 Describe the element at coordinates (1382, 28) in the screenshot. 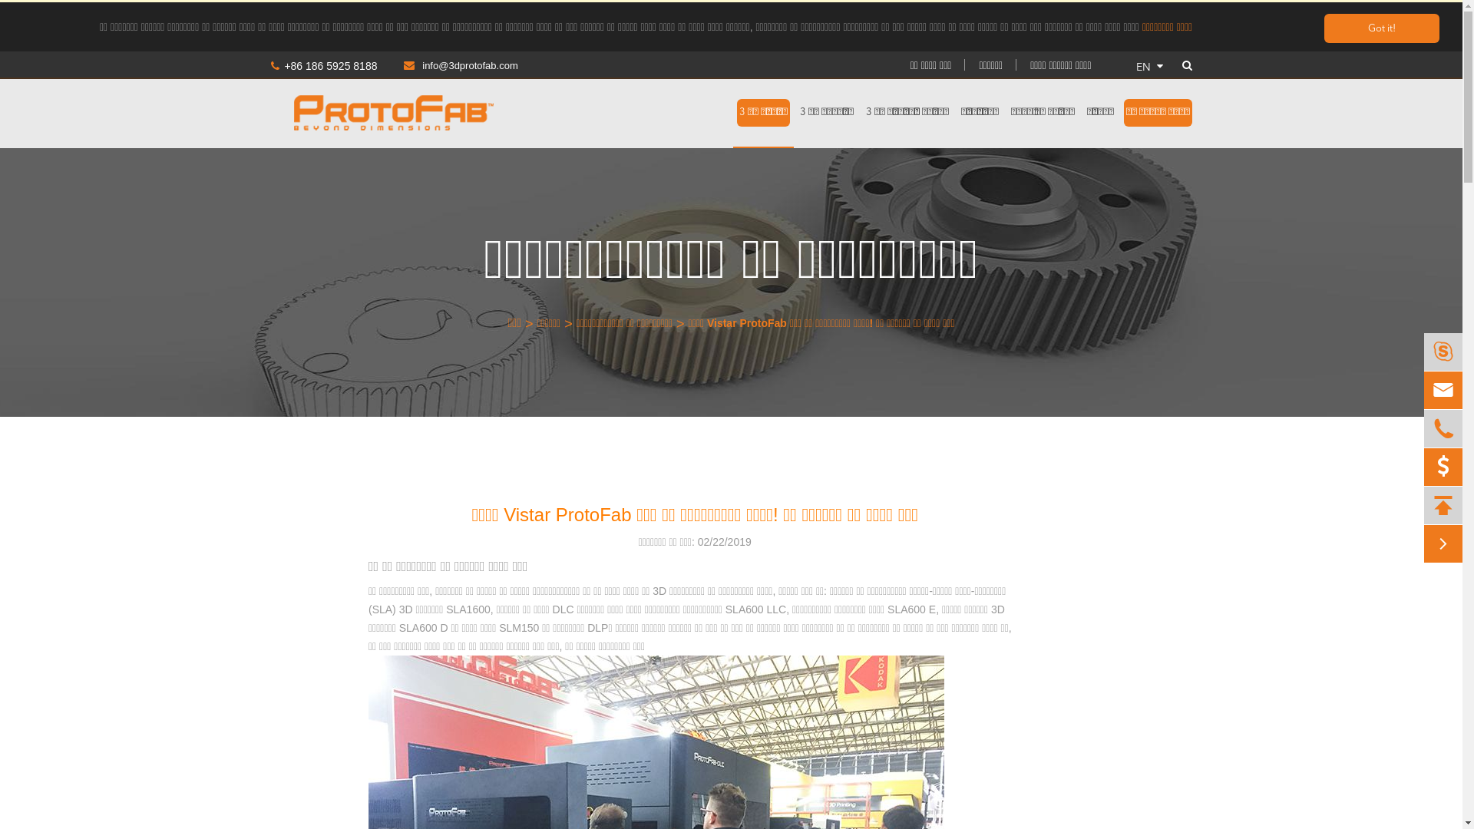

I see `Got it!` at that location.